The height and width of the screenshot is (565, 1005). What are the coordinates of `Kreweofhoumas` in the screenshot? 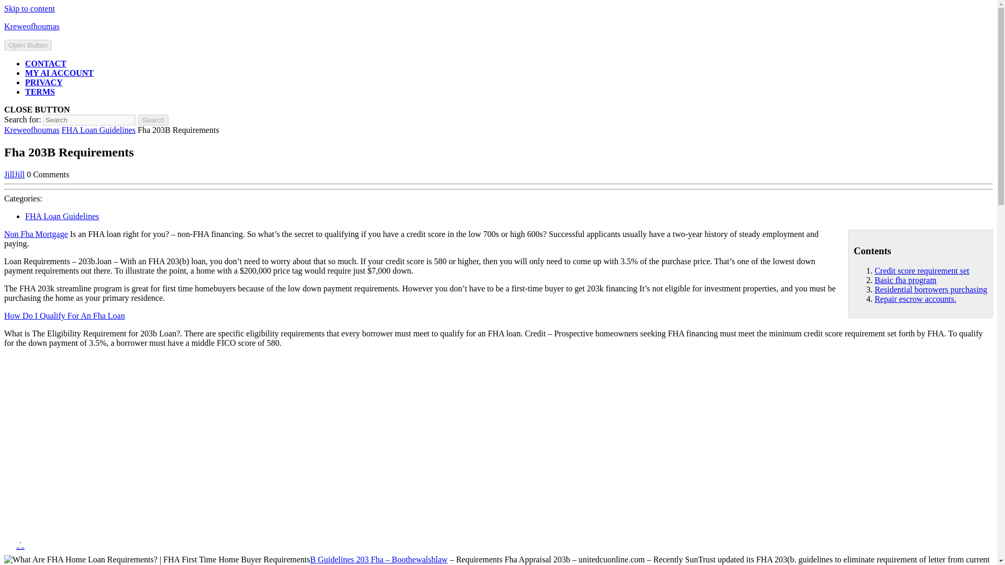 It's located at (31, 26).